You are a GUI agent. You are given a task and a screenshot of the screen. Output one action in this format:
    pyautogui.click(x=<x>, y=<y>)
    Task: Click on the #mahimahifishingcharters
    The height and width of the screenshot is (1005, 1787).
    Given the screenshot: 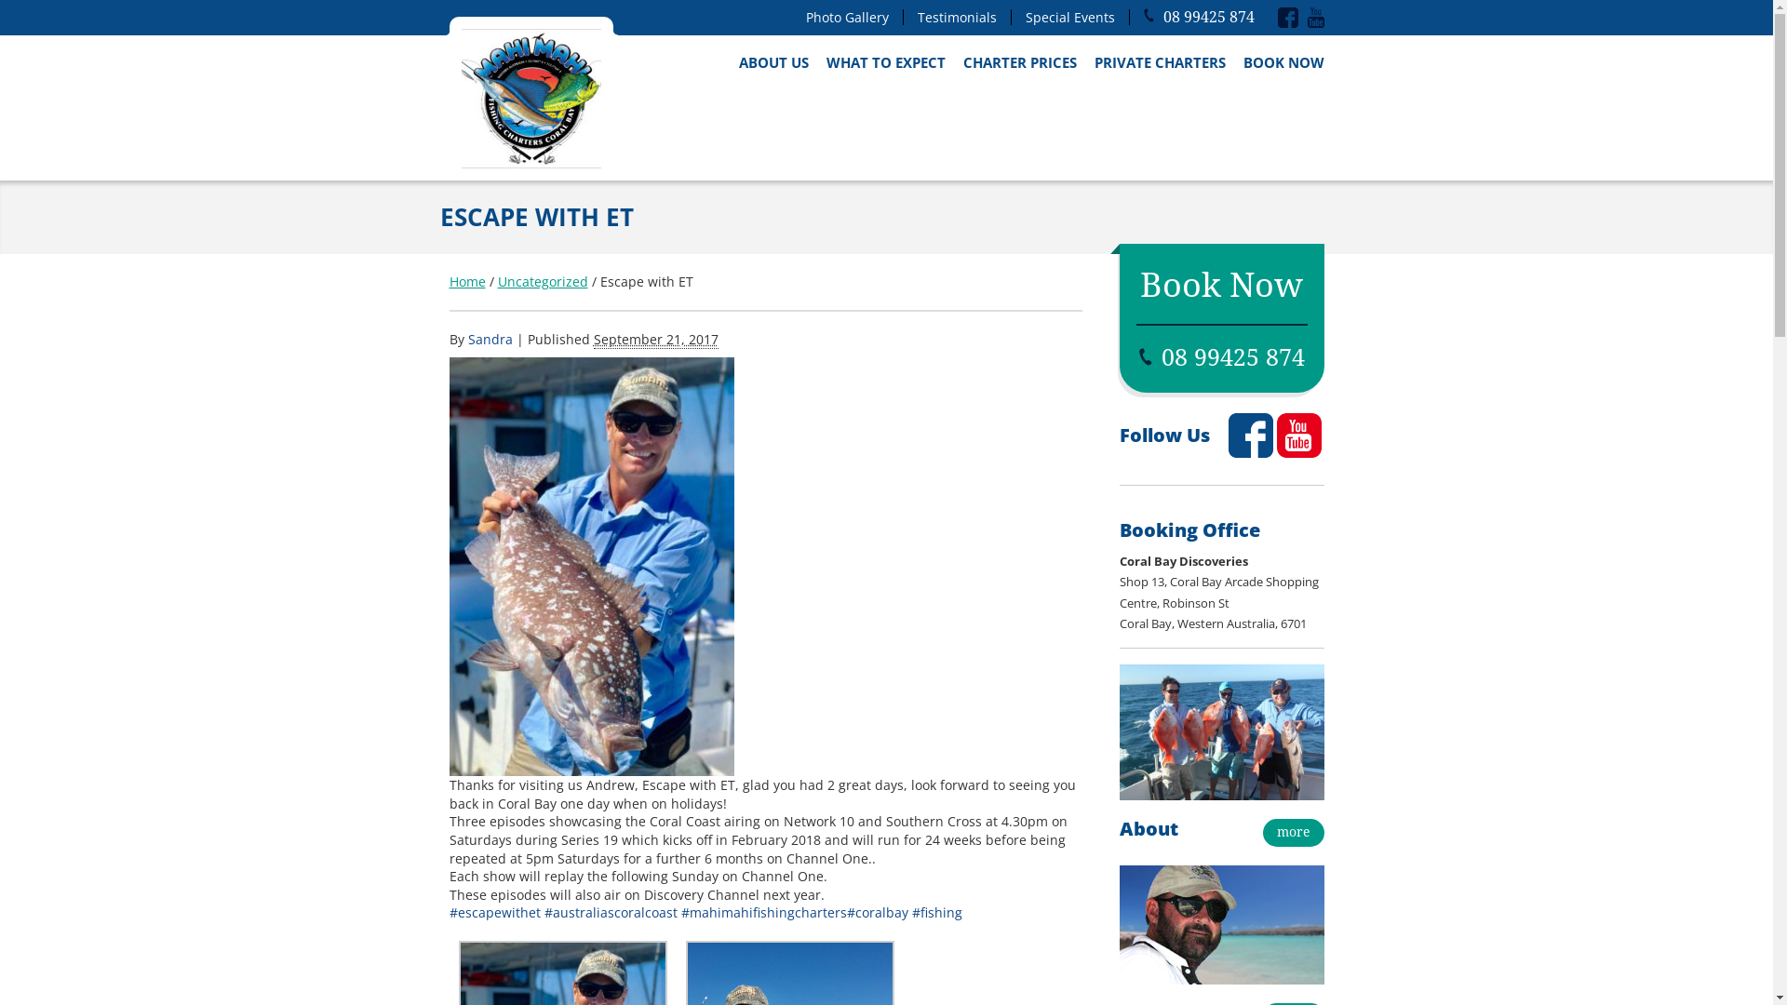 What is the action you would take?
    pyautogui.click(x=764, y=912)
    